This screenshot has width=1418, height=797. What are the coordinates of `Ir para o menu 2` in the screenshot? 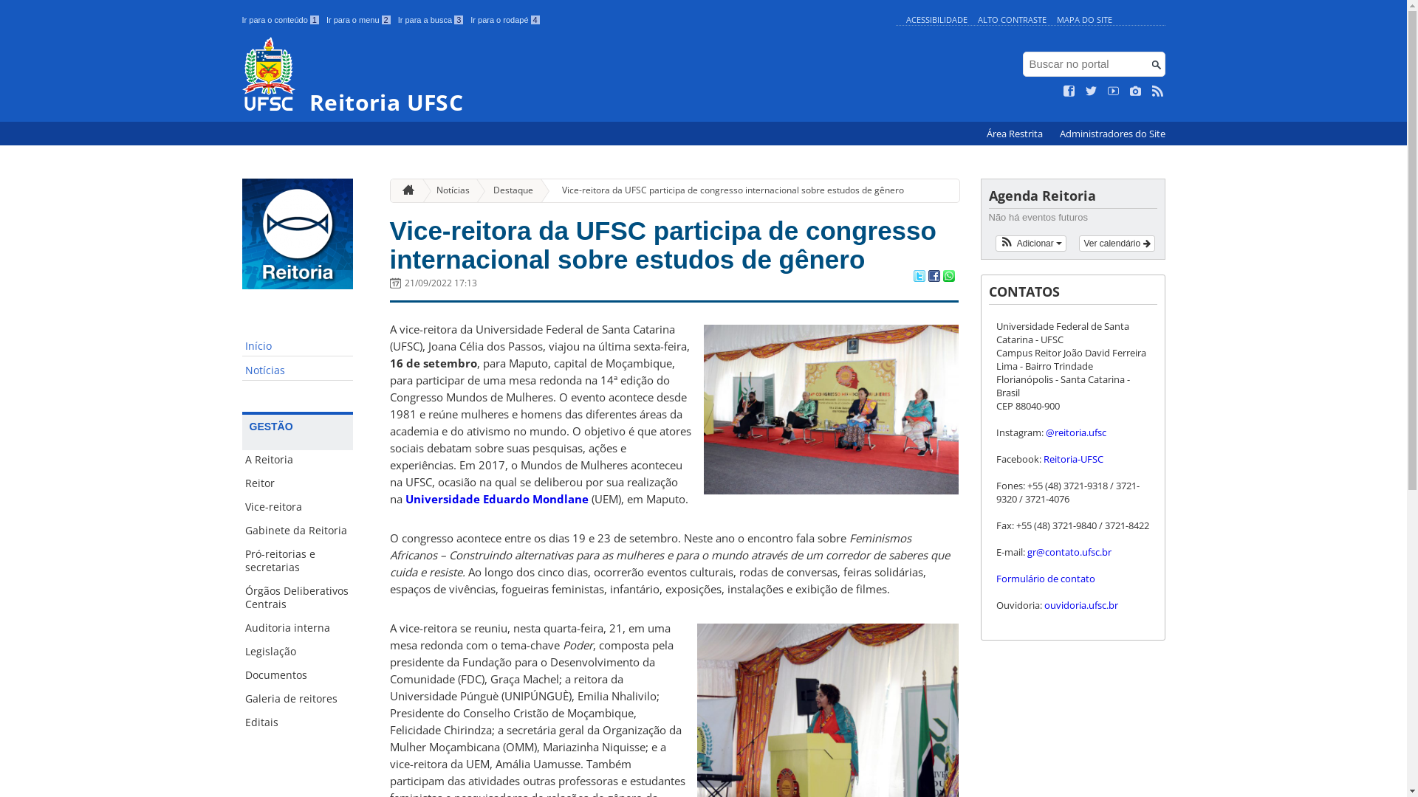 It's located at (359, 20).